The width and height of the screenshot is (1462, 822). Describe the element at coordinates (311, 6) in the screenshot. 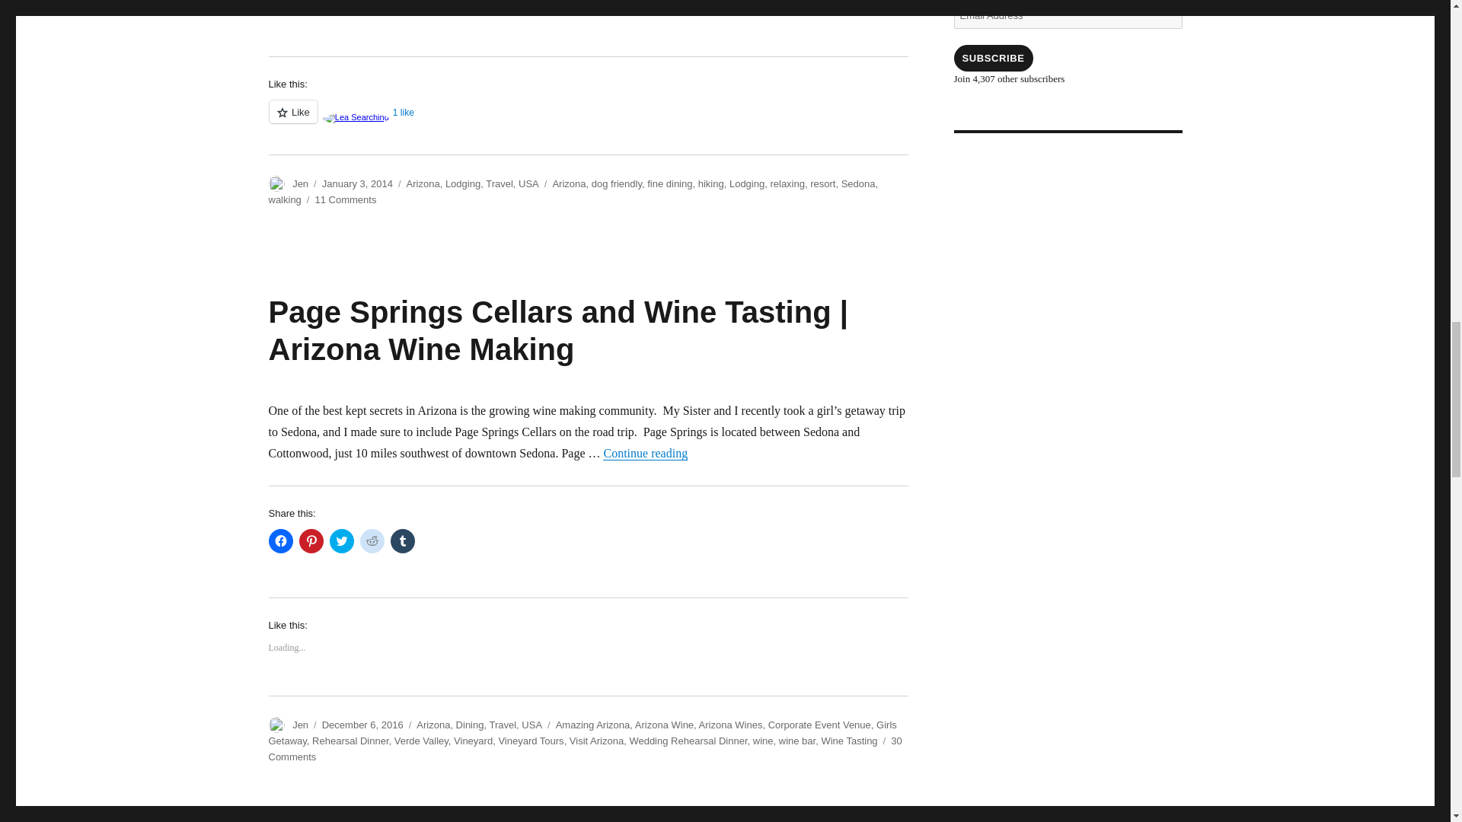

I see `Click to share on Pinterest` at that location.